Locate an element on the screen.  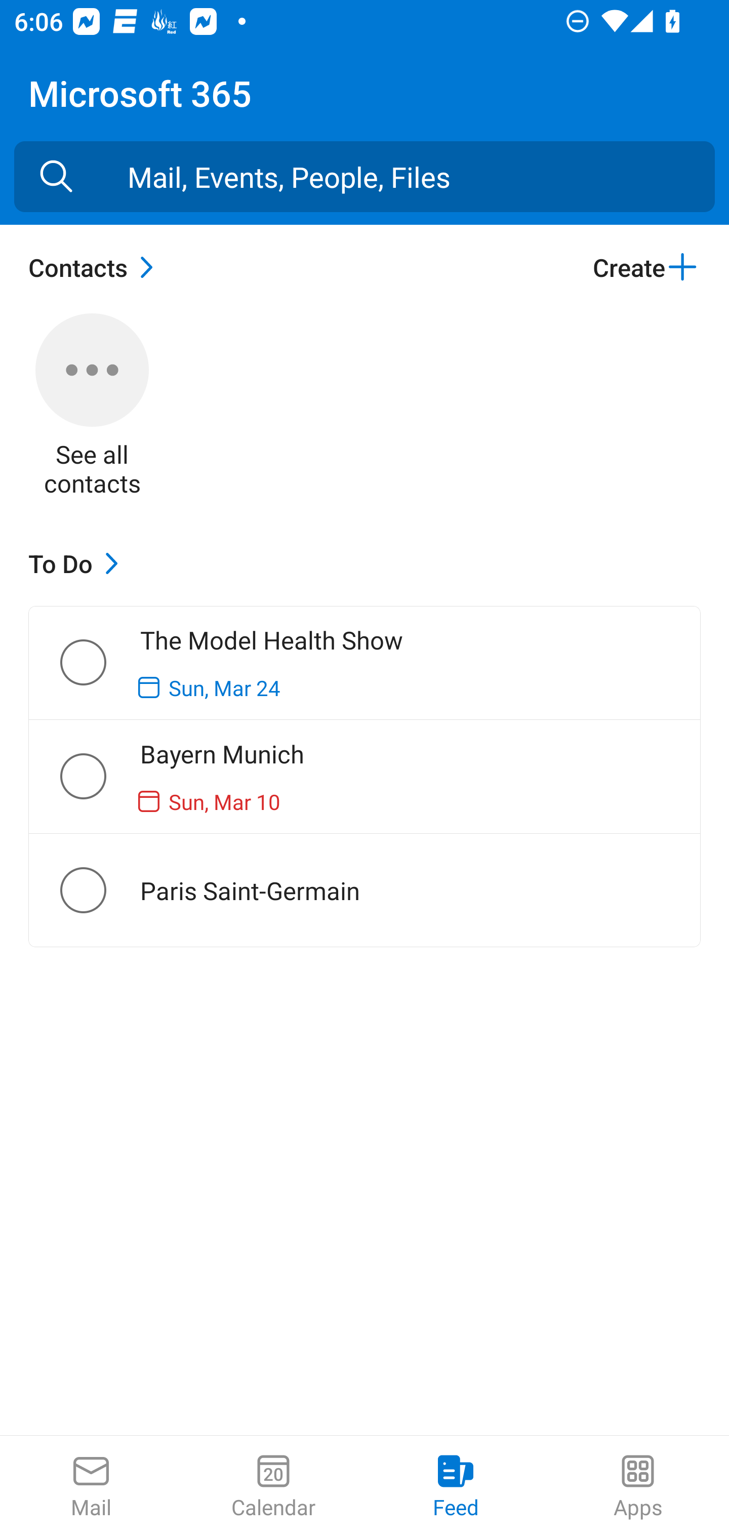
To Do is located at coordinates (78, 563).